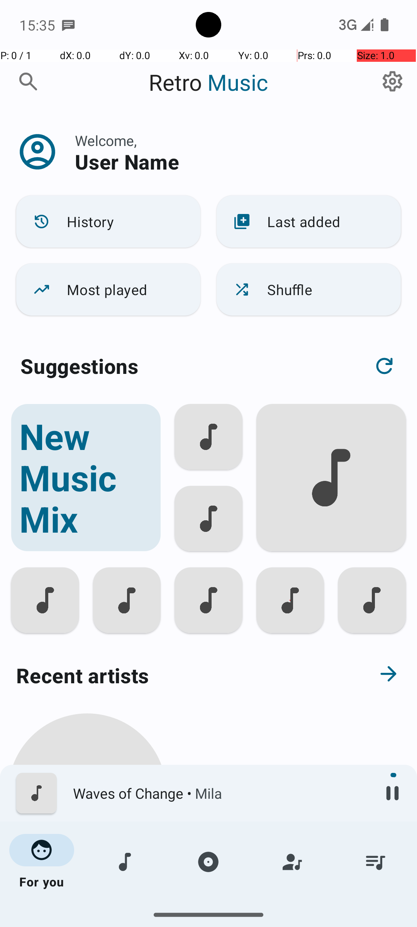  I want to click on Thomas, so click(87, 889).